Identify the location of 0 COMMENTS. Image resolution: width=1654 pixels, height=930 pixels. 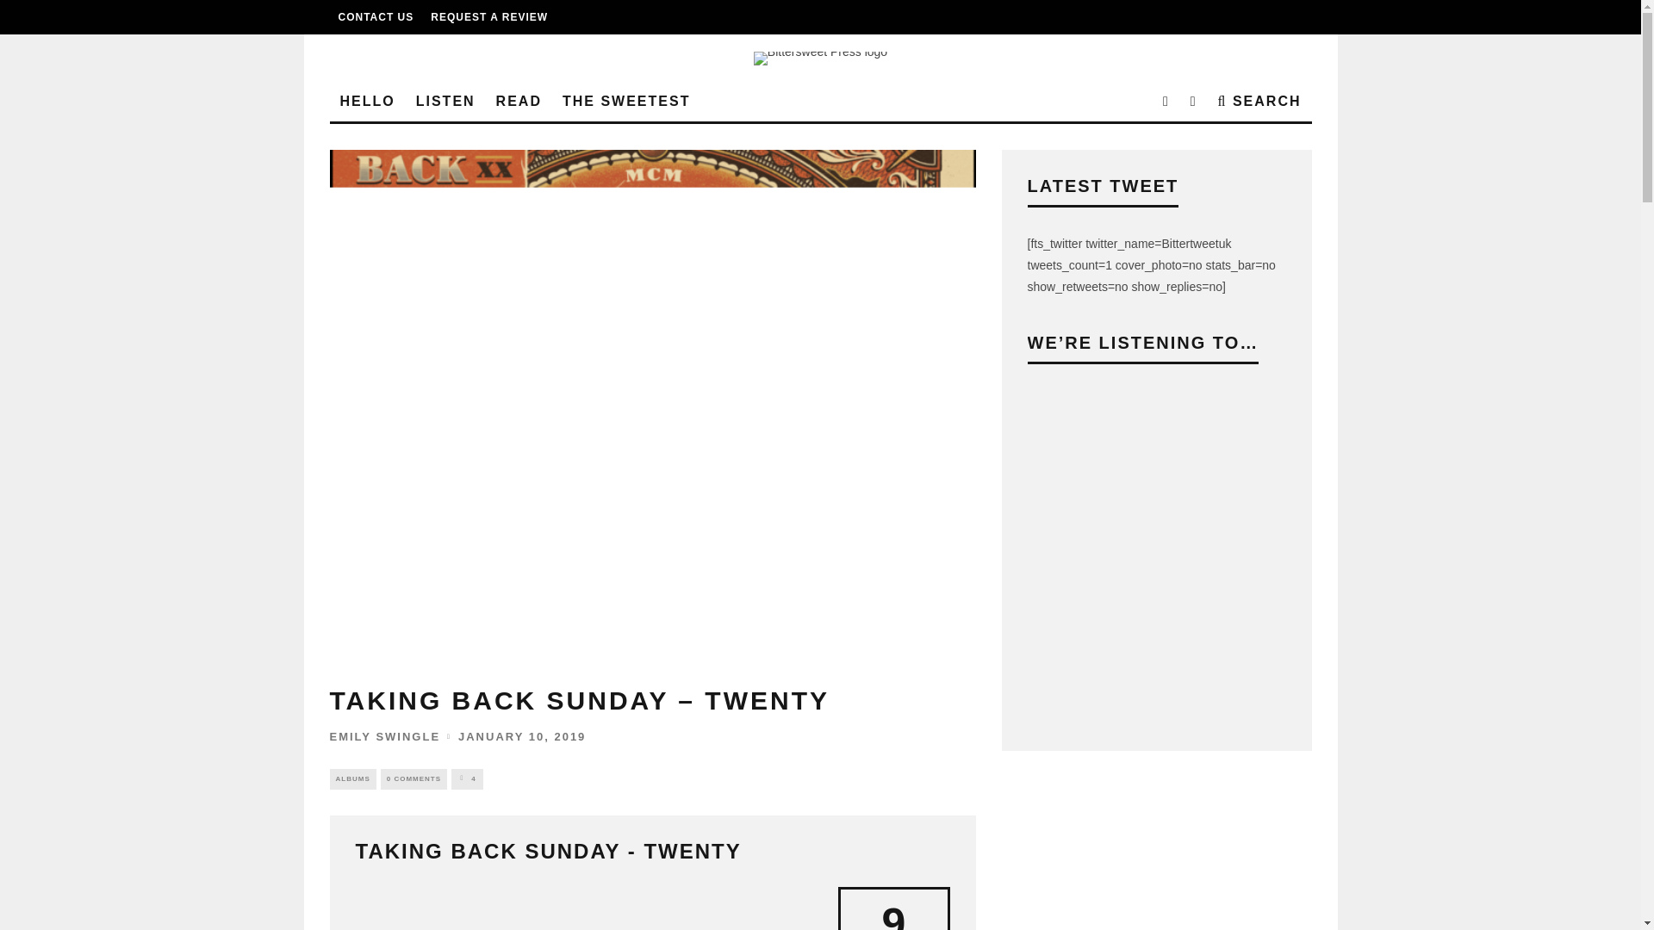
(413, 778).